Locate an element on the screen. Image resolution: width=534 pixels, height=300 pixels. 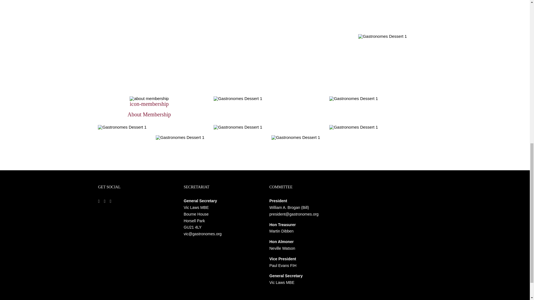
icon-membership is located at coordinates (149, 98).